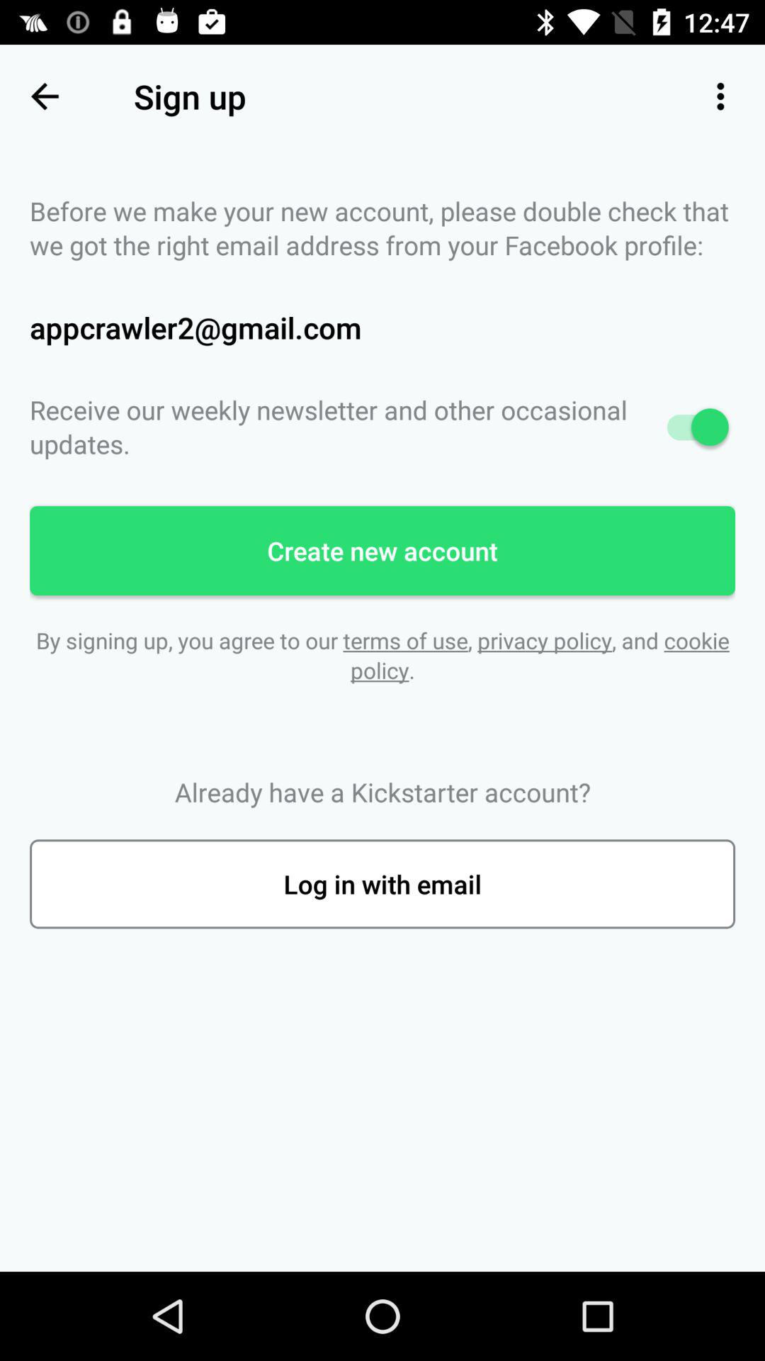  I want to click on press icon below appcrawler2@gmail.com icon, so click(382, 427).